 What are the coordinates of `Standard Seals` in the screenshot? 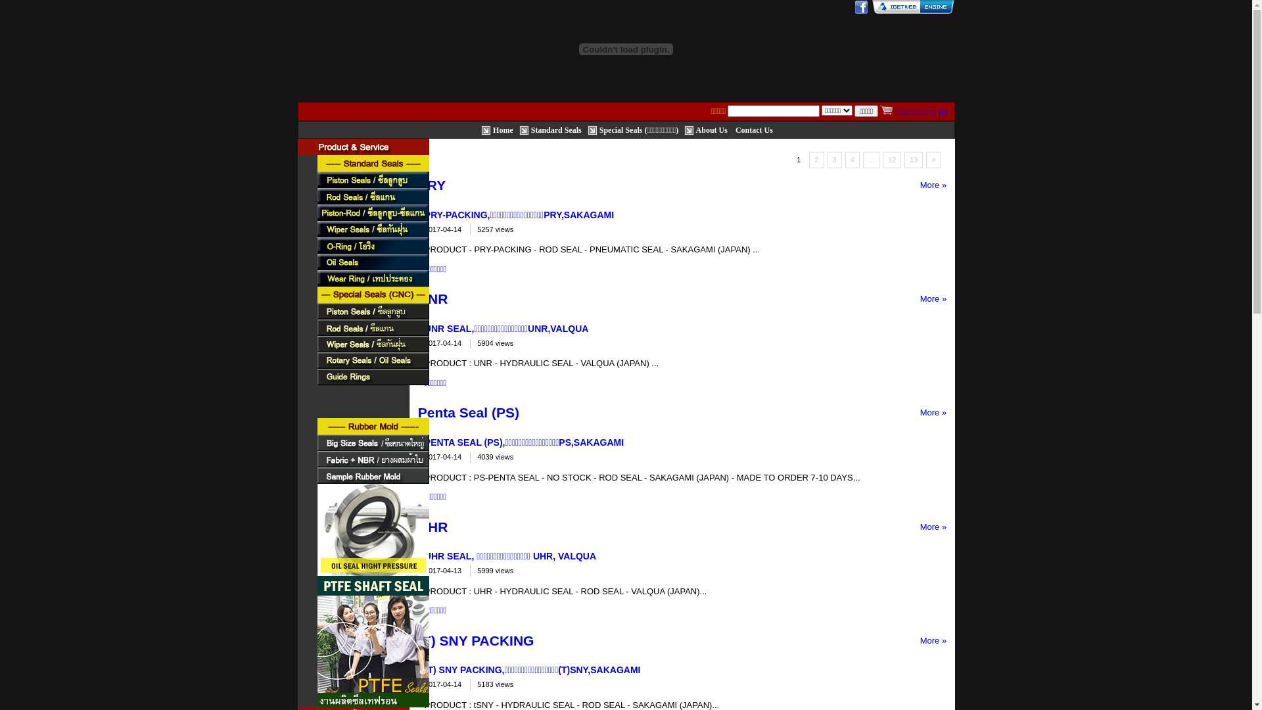 It's located at (373, 163).